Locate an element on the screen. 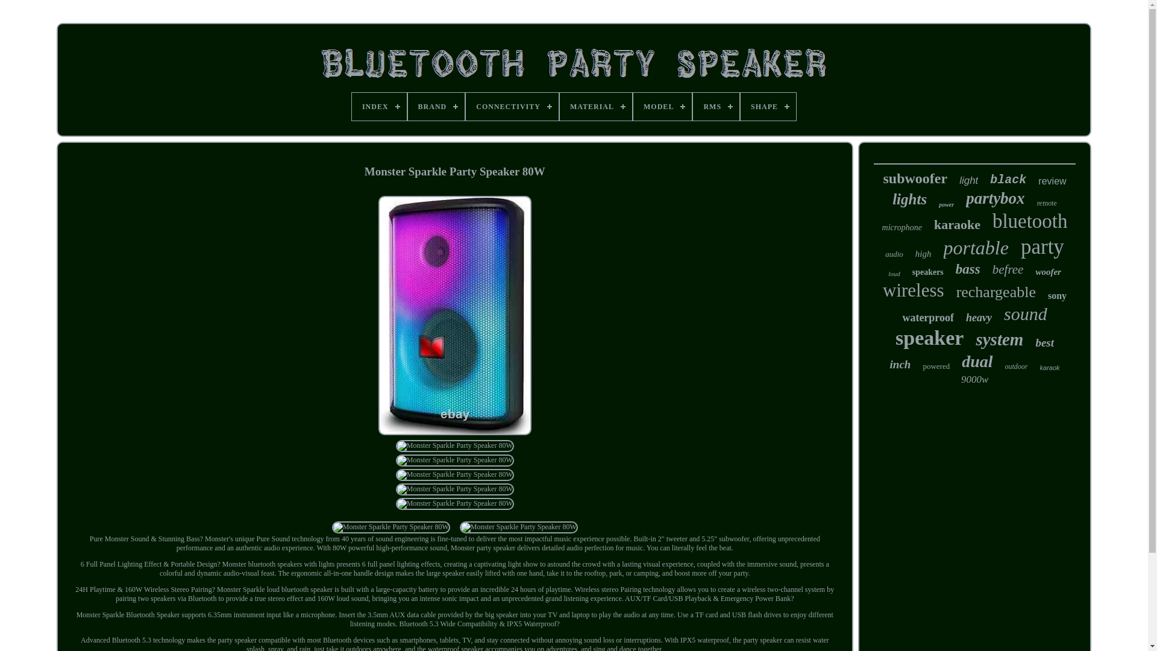  Monster Sparkle Party Speaker 80W is located at coordinates (454, 475).